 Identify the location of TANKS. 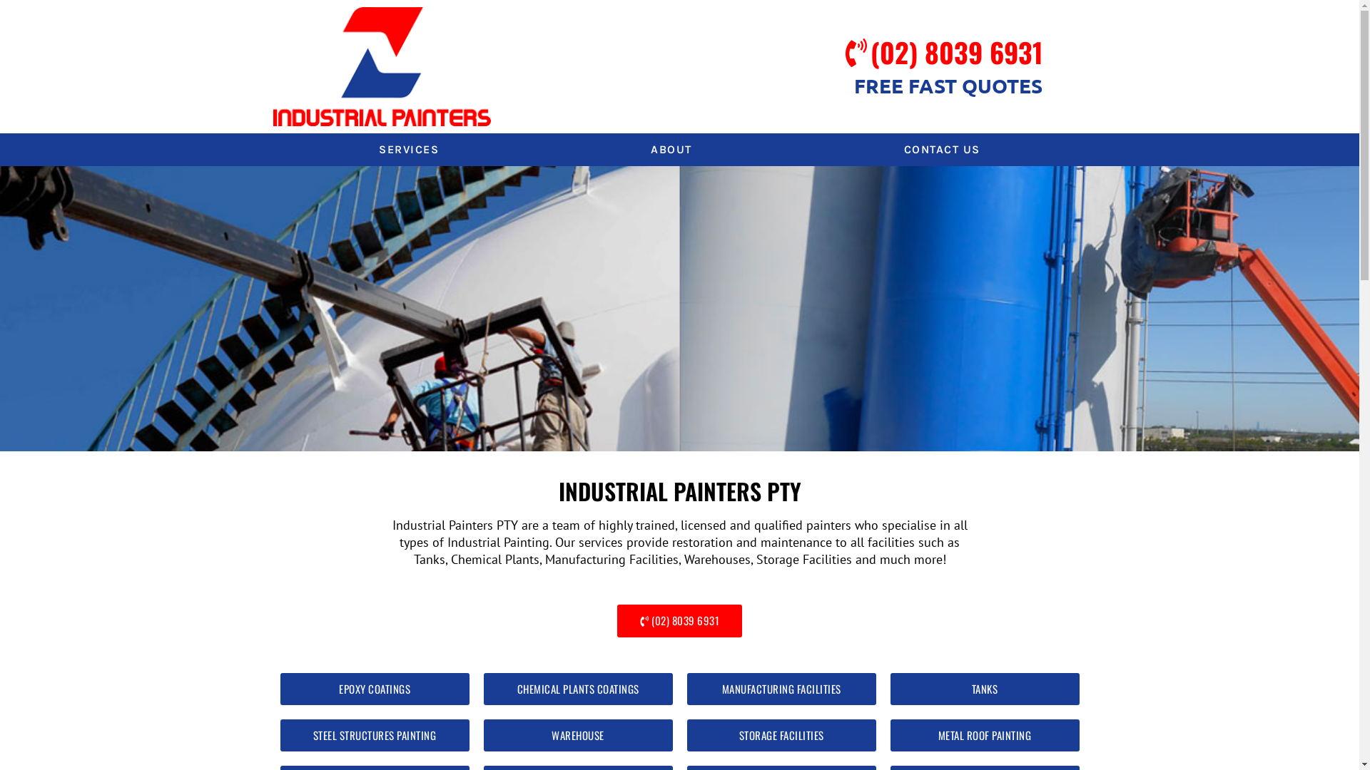
(985, 689).